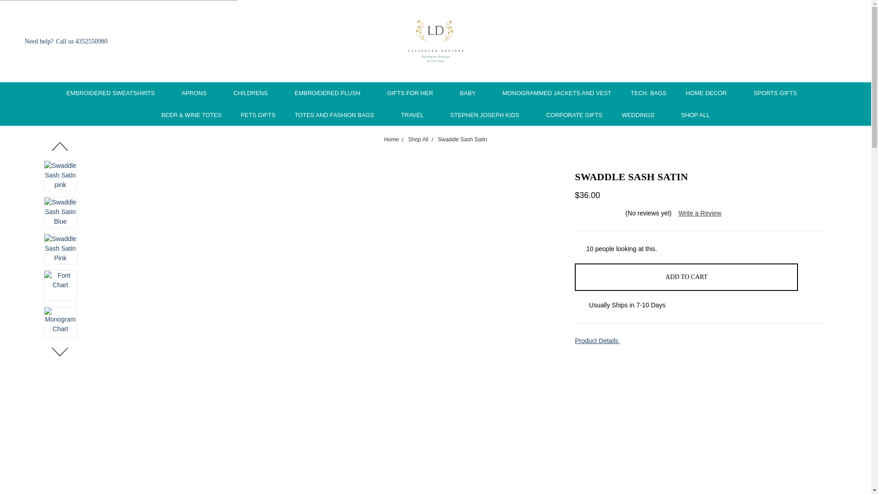 The height and width of the screenshot is (494, 878). Describe the element at coordinates (331, 93) in the screenshot. I see `EMBROIDERED PLUSH` at that location.